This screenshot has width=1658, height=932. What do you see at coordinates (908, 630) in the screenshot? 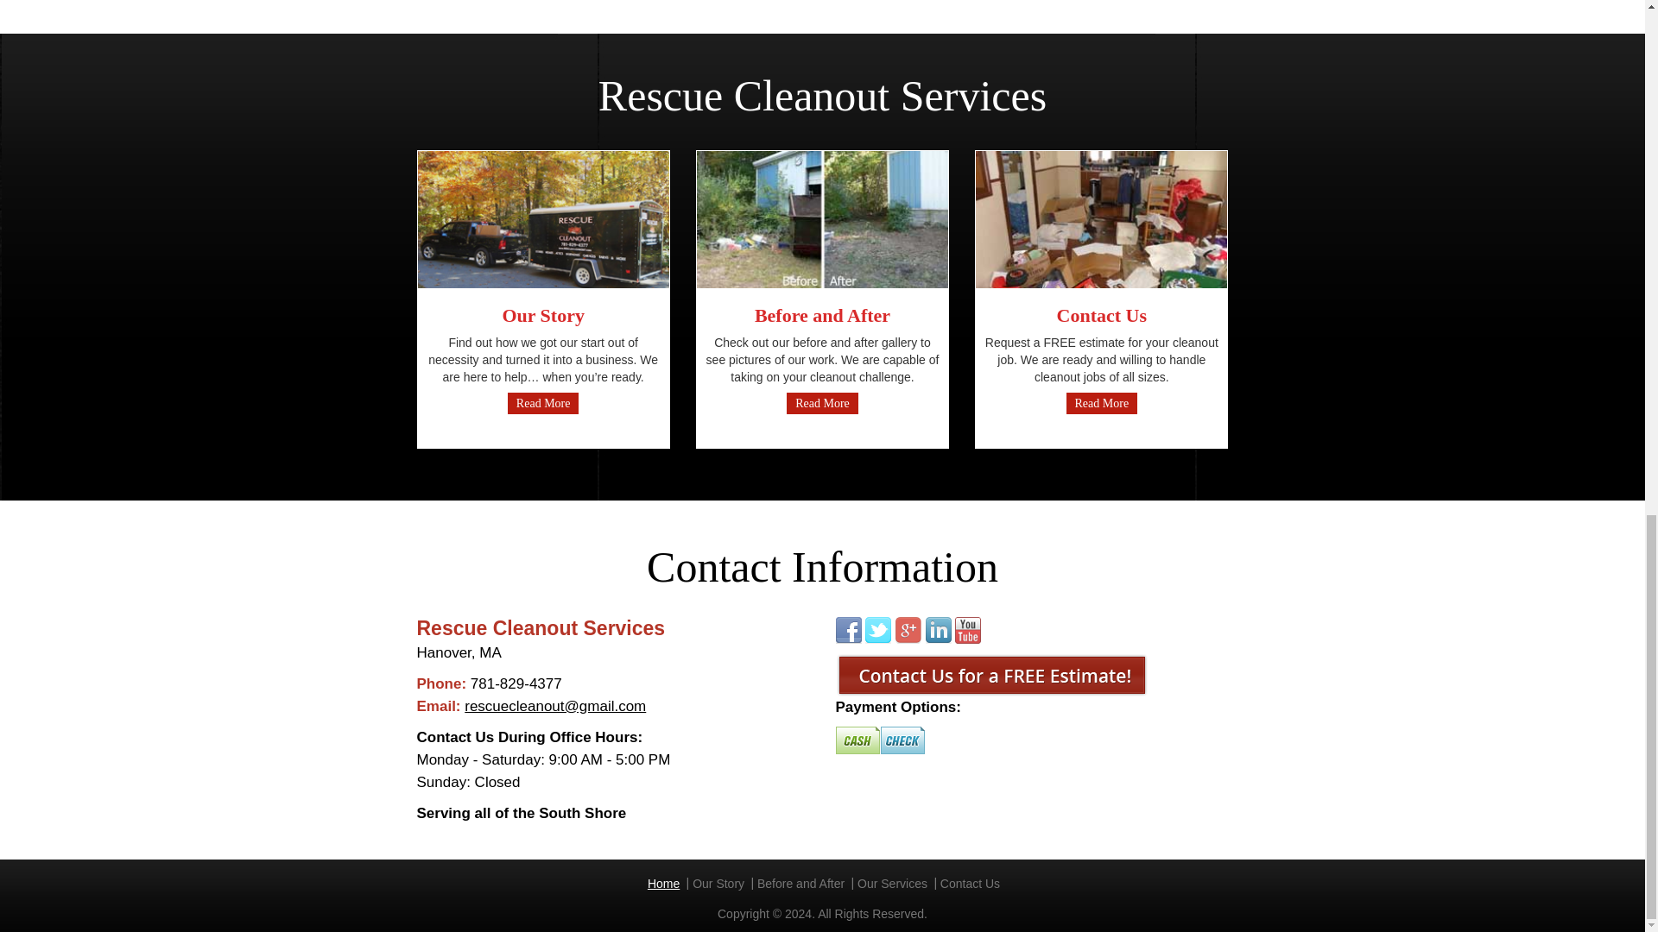
I see `Google Plus` at bounding box center [908, 630].